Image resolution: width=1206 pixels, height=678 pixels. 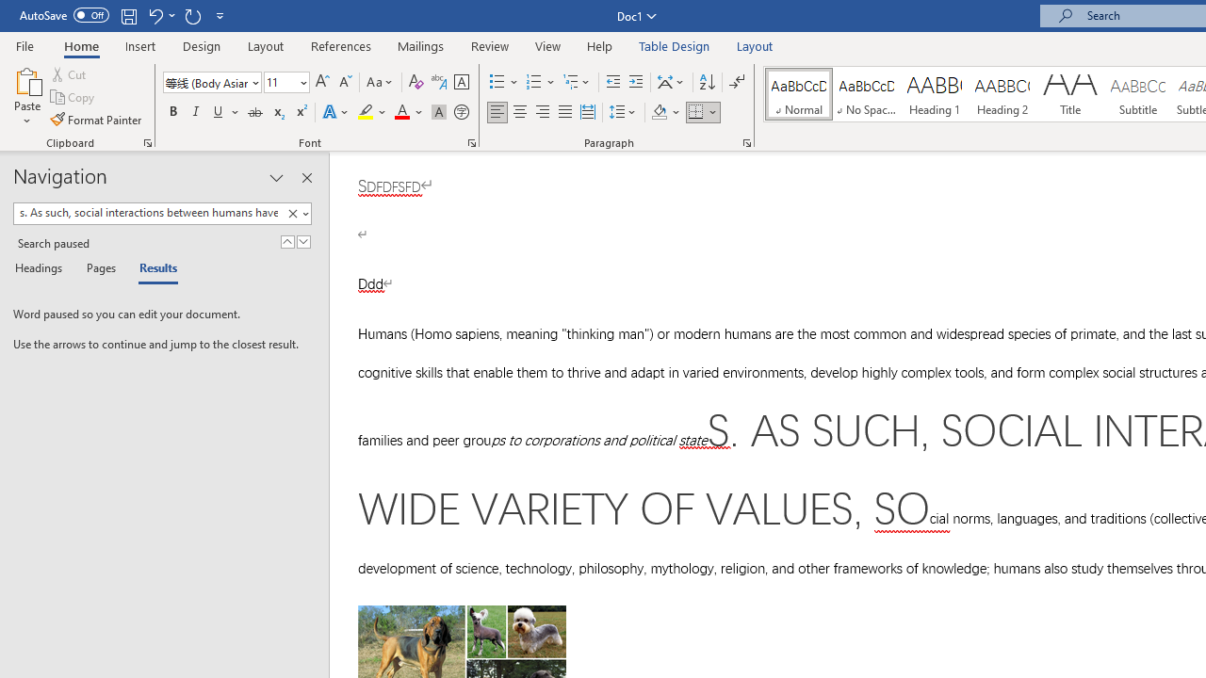 What do you see at coordinates (192, 15) in the screenshot?
I see `Repeat Style` at bounding box center [192, 15].